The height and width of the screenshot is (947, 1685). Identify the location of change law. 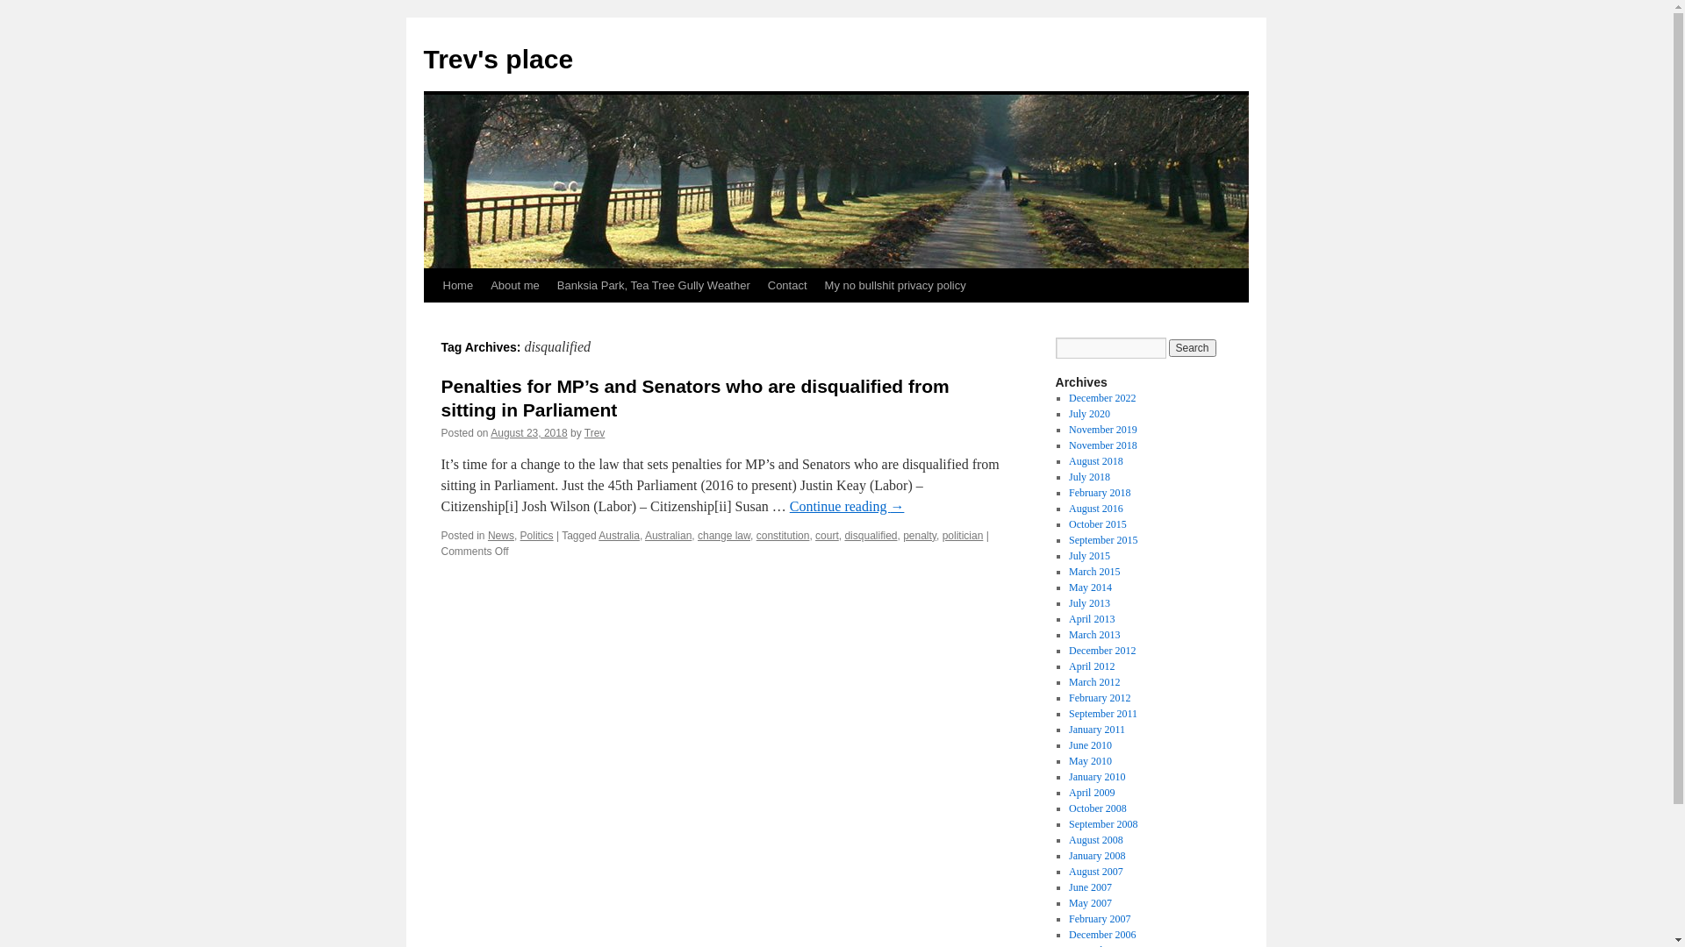
(724, 536).